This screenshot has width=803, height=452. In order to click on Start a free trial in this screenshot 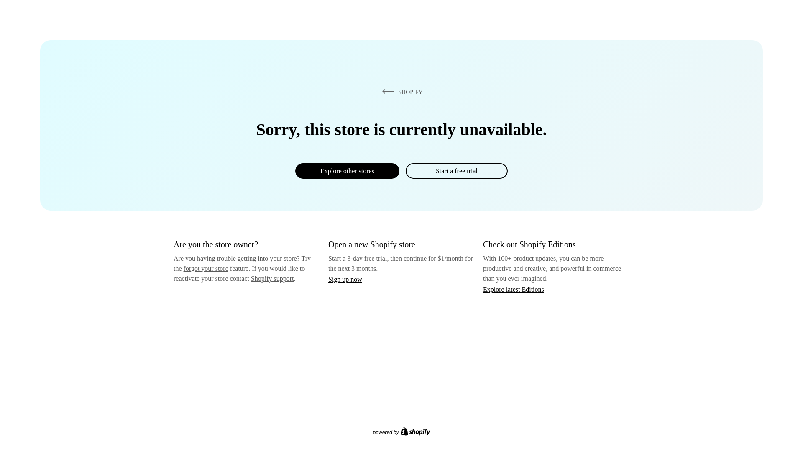, I will do `click(456, 171)`.